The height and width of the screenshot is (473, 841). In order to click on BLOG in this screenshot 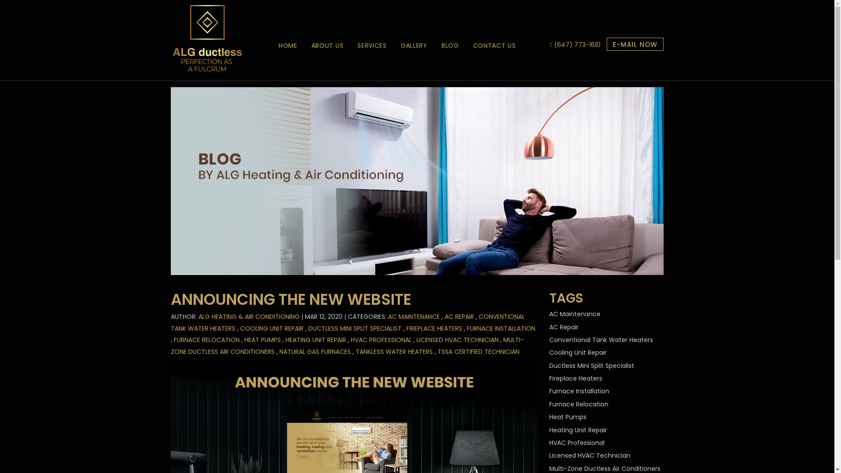, I will do `click(450, 46)`.